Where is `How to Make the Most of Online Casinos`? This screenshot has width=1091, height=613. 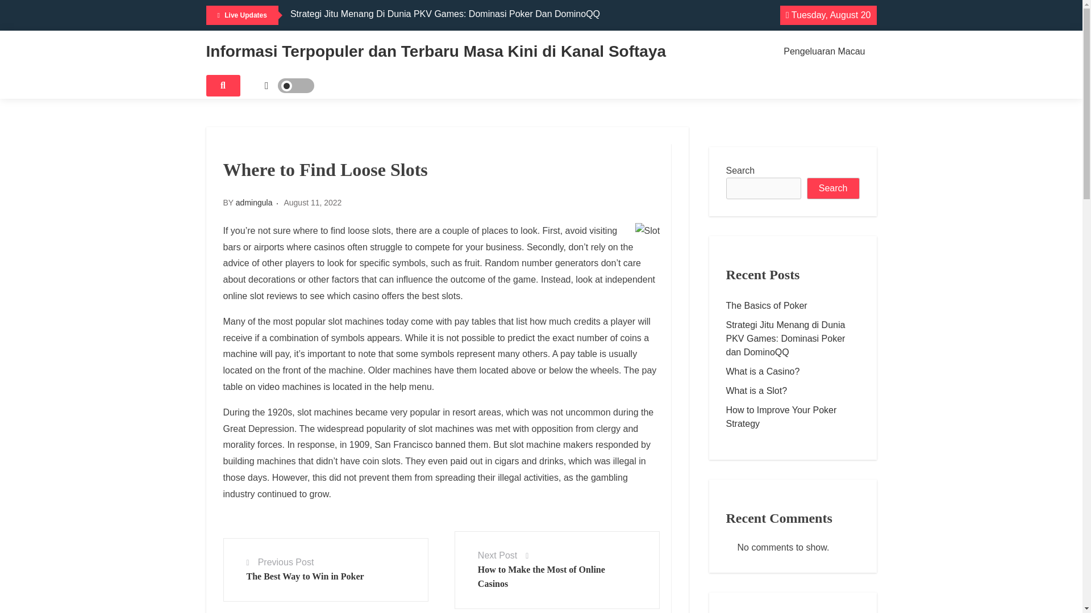 How to Make the Most of Online Casinos is located at coordinates (541, 577).